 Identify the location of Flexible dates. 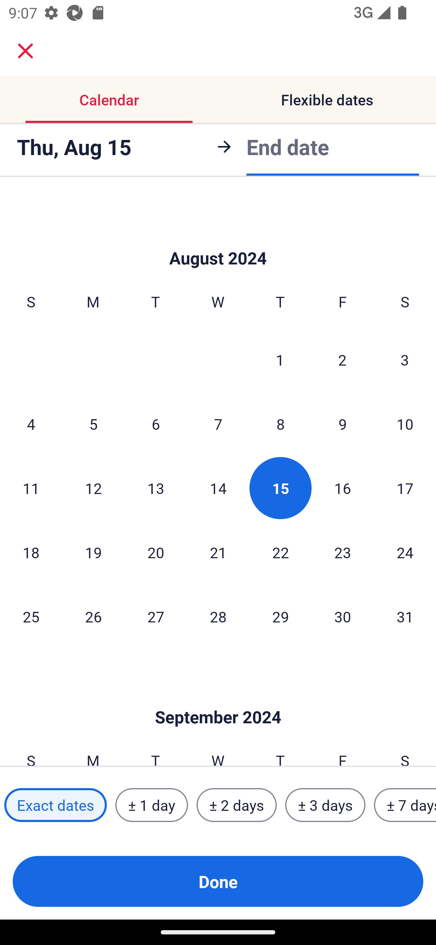
(327, 99).